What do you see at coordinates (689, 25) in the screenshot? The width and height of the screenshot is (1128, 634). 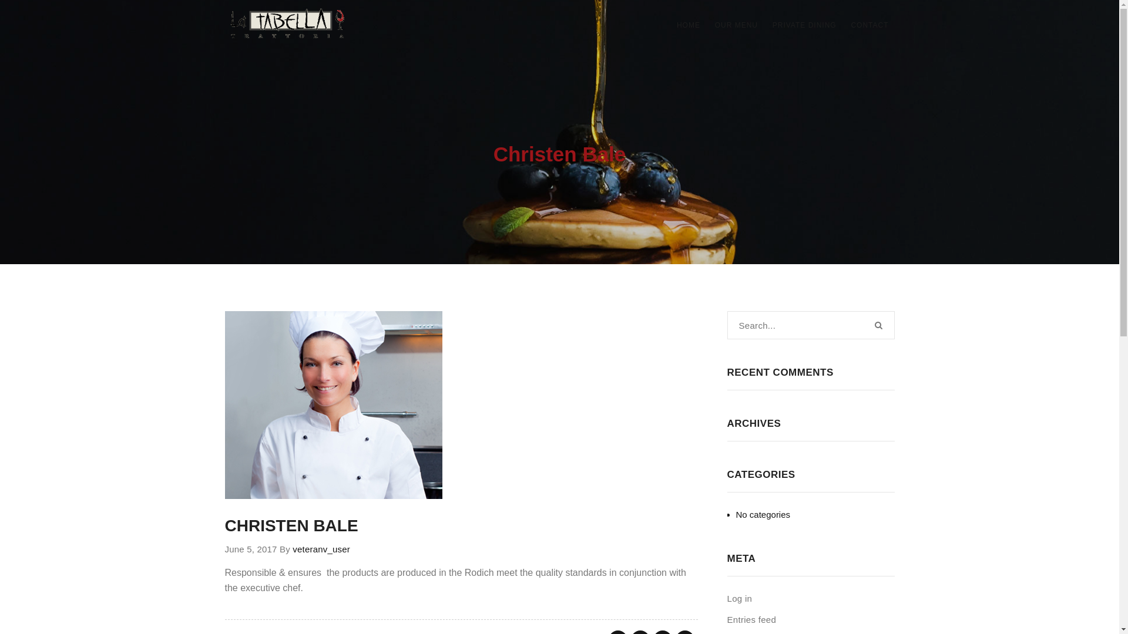 I see `HOME` at bounding box center [689, 25].